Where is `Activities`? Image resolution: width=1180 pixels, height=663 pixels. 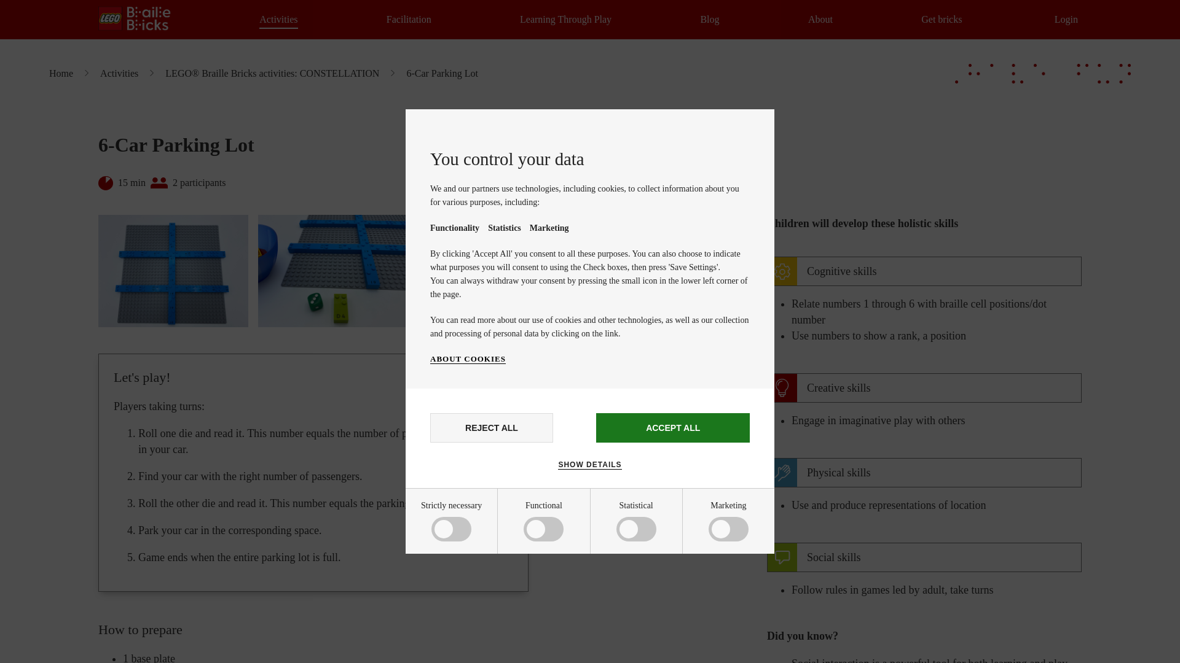
Activities is located at coordinates (278, 20).